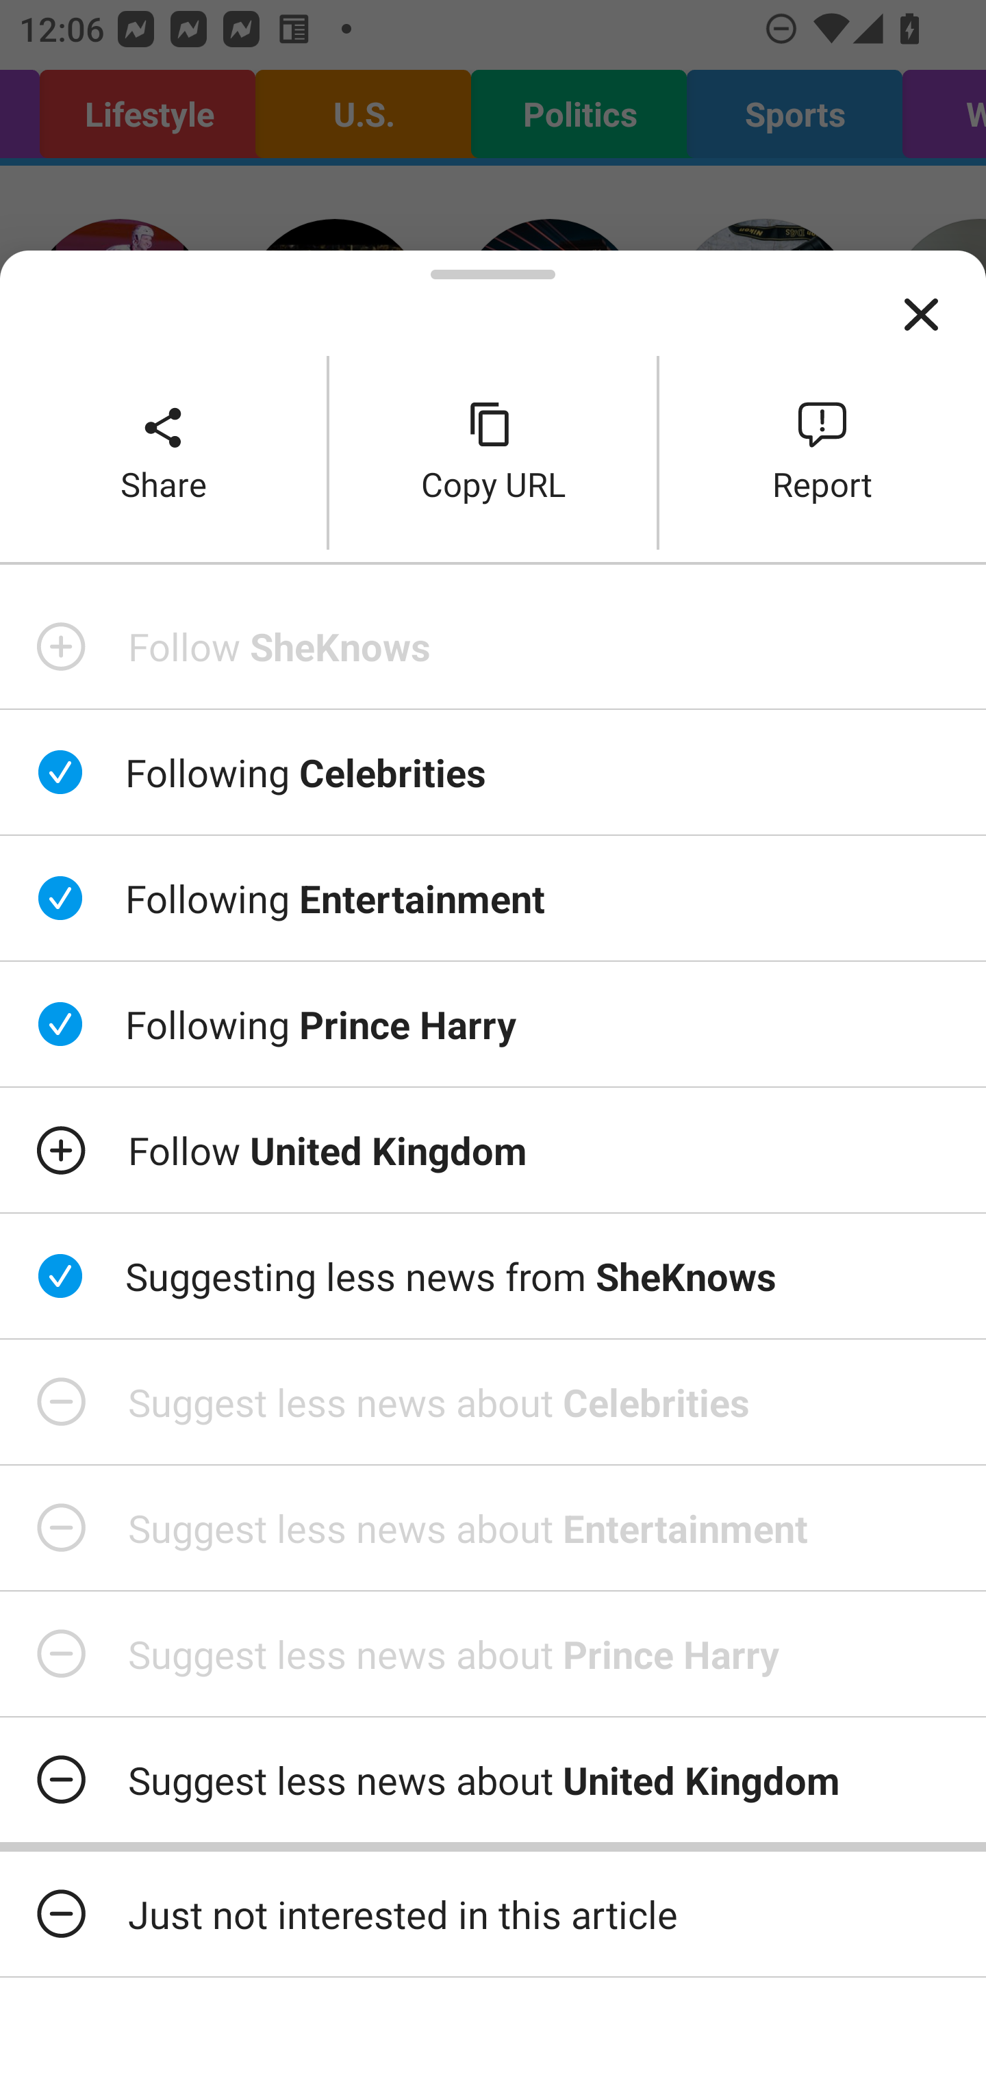 The height and width of the screenshot is (2081, 986). I want to click on Report, so click(823, 452).